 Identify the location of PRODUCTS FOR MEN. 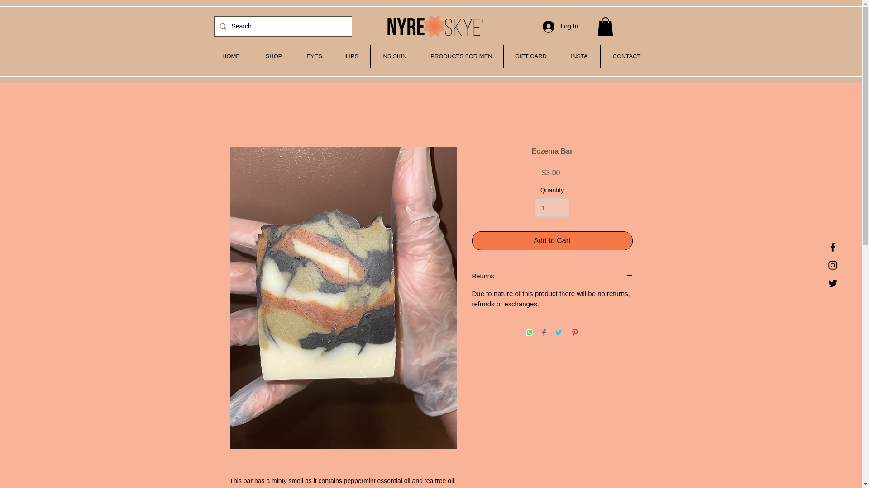
(461, 56).